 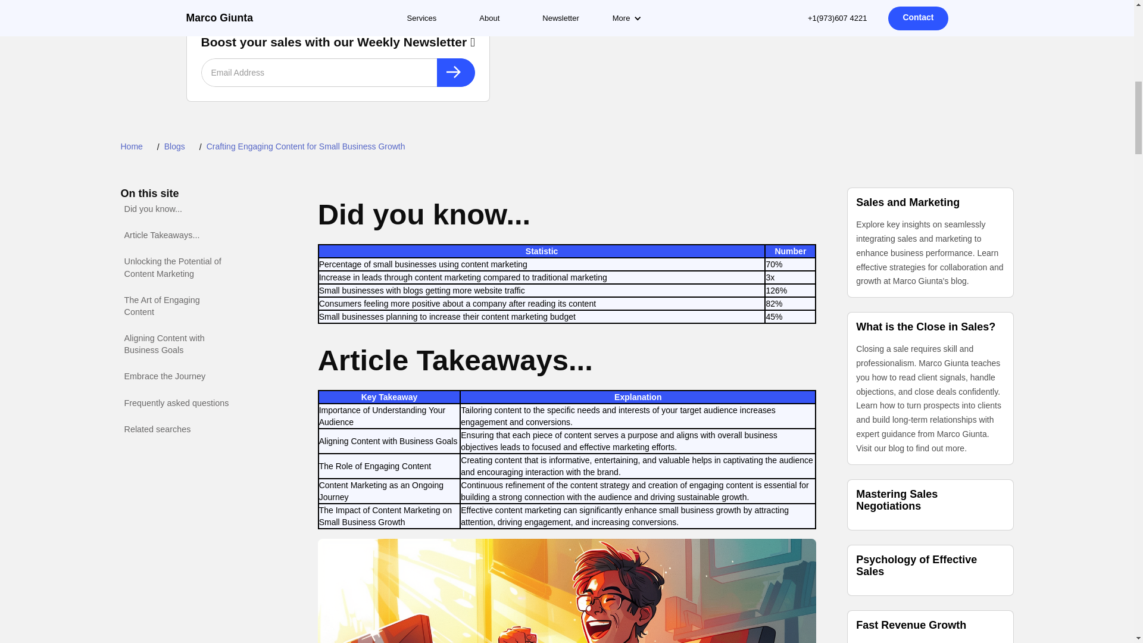 I want to click on Related searches, so click(x=157, y=429).